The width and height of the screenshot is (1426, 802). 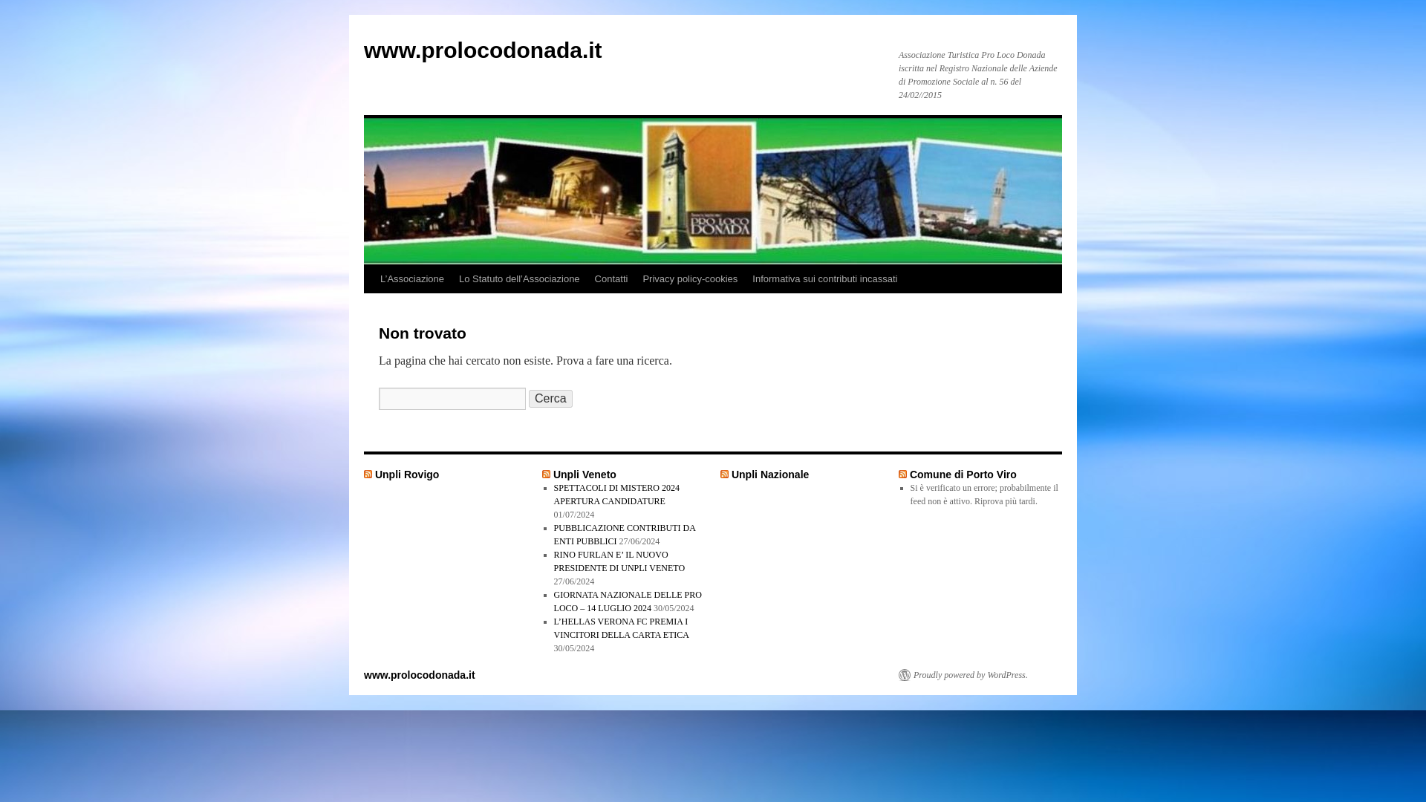 What do you see at coordinates (483, 50) in the screenshot?
I see `www.prolocodonada.it` at bounding box center [483, 50].